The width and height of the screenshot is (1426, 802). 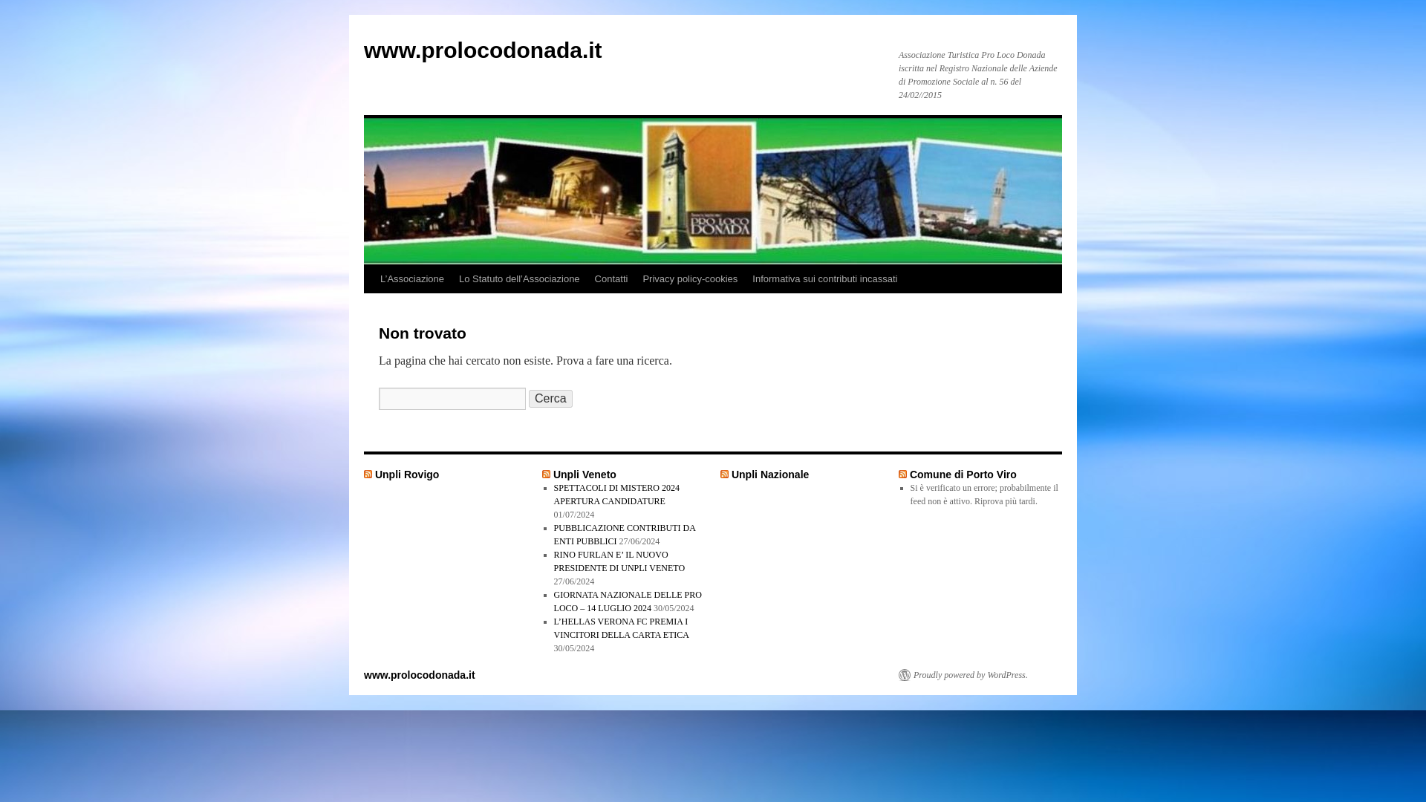 What do you see at coordinates (483, 50) in the screenshot?
I see `www.prolocodonada.it` at bounding box center [483, 50].